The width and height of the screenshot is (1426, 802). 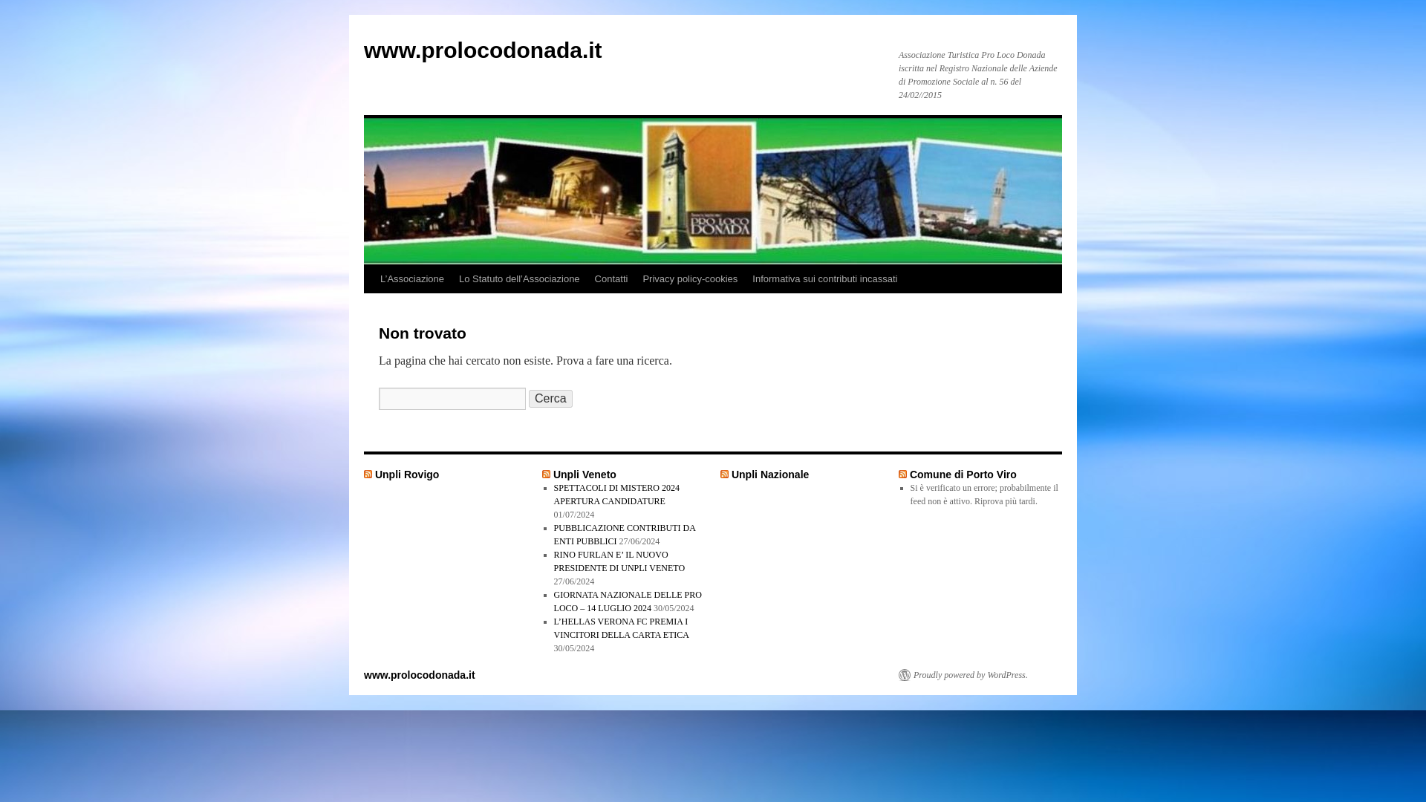 What do you see at coordinates (483, 50) in the screenshot?
I see `www.prolocodonada.it` at bounding box center [483, 50].